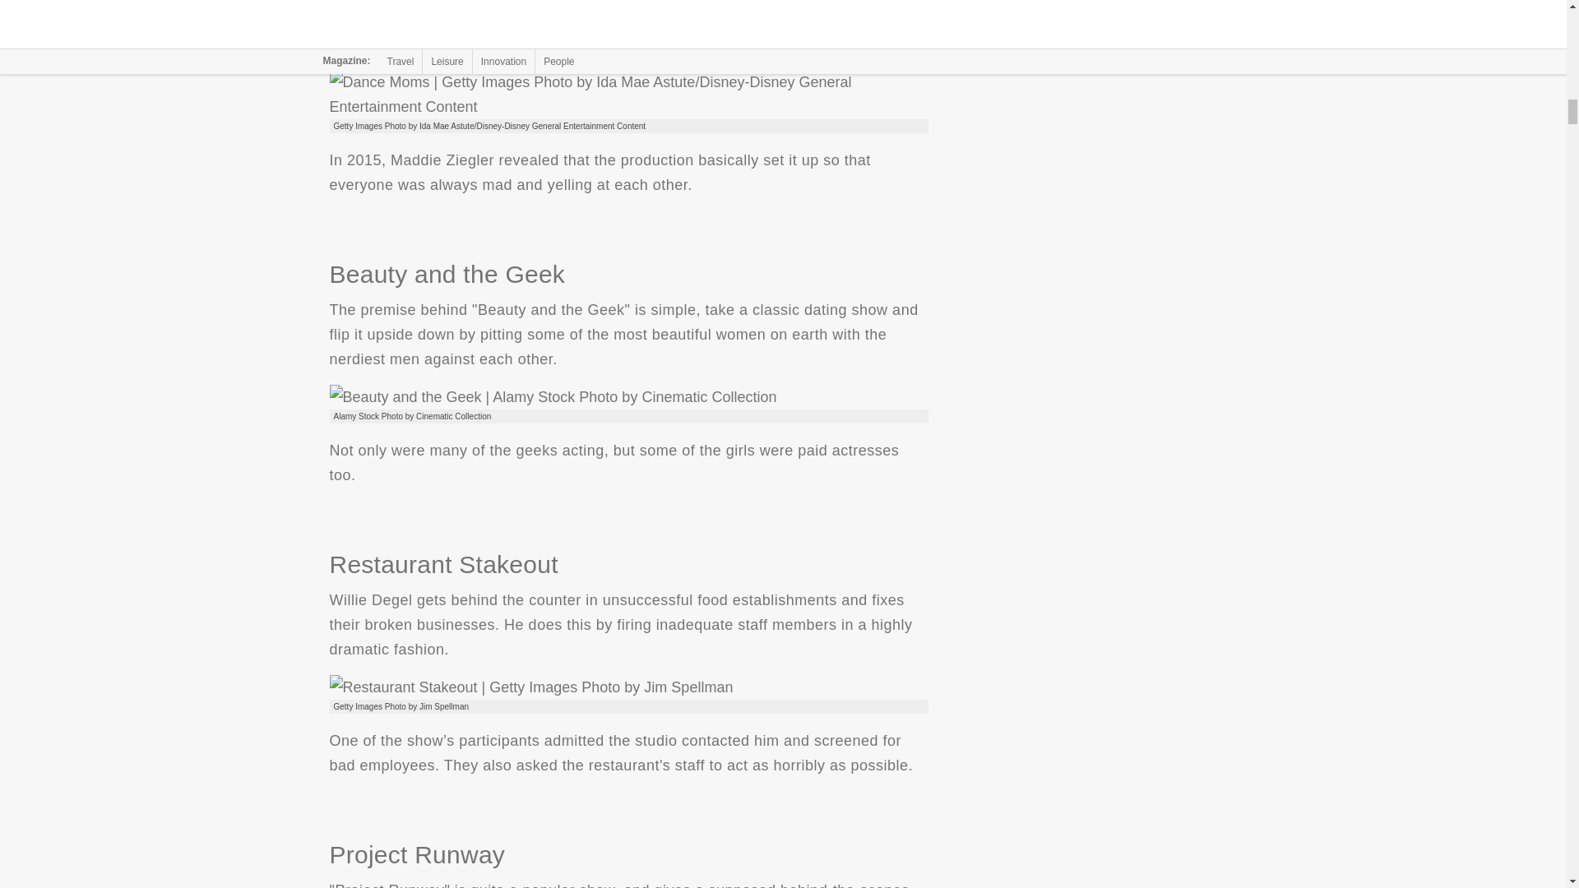  I want to click on Beauty and the Geek, so click(553, 396).